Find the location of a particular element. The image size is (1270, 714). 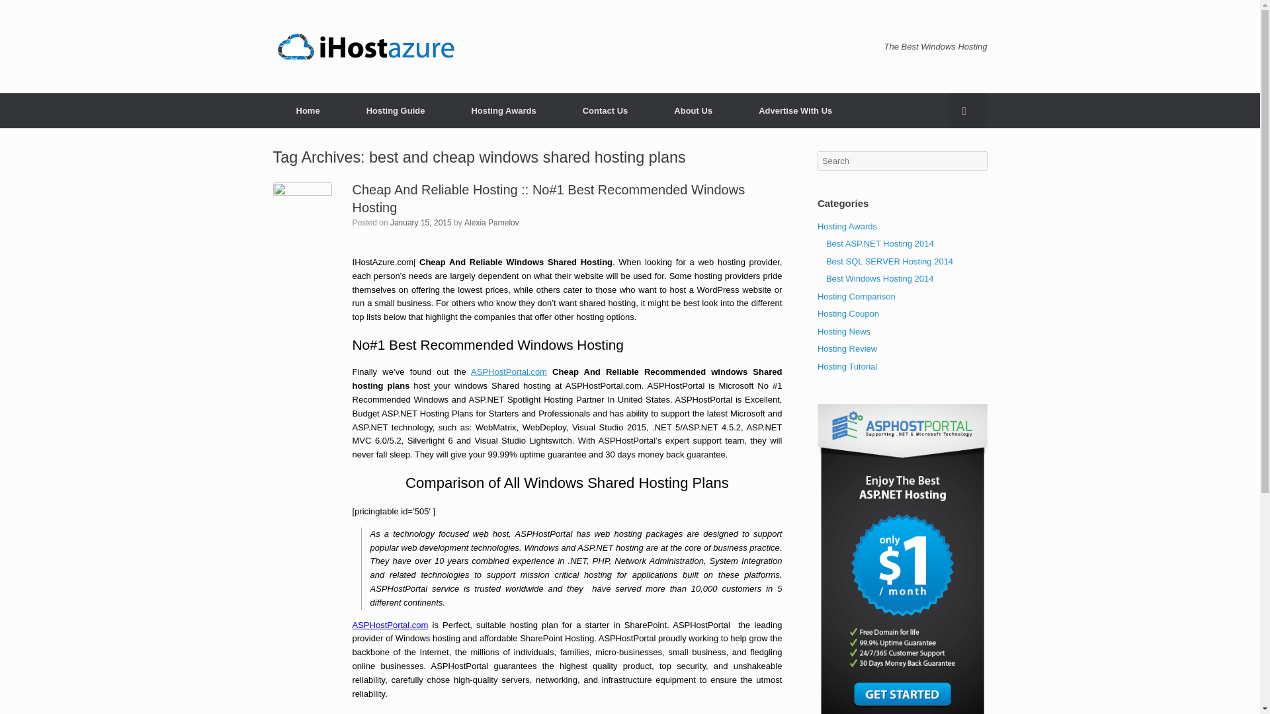

Hosting Guide is located at coordinates (396, 111).